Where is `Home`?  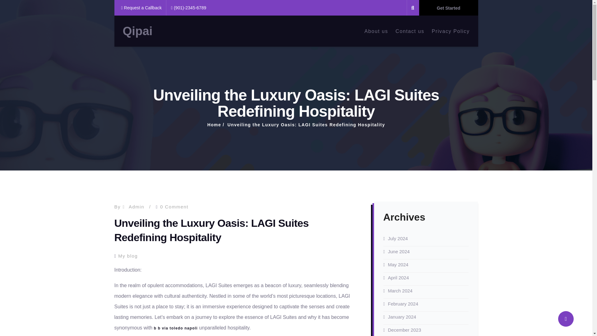 Home is located at coordinates (214, 125).